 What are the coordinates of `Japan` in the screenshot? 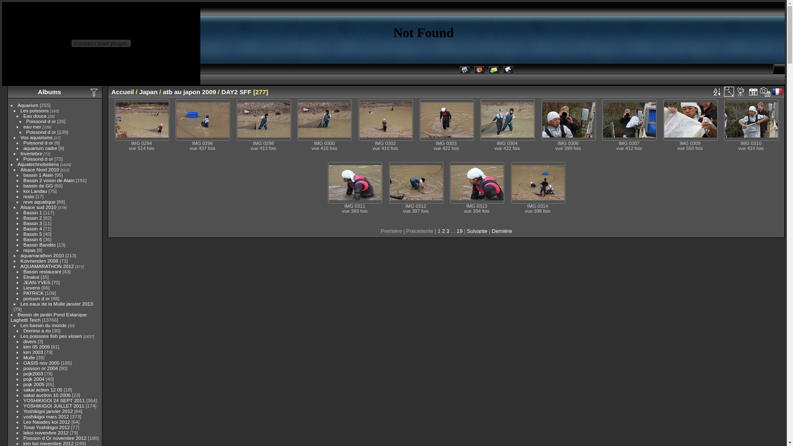 It's located at (148, 92).